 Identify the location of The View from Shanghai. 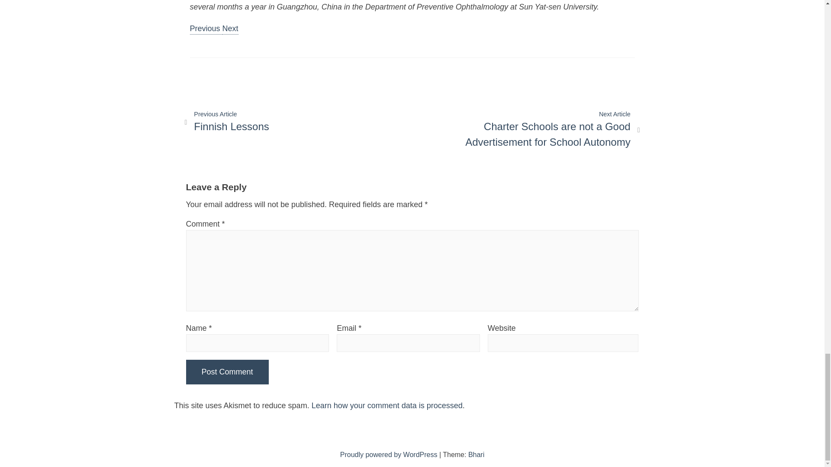
(205, 29).